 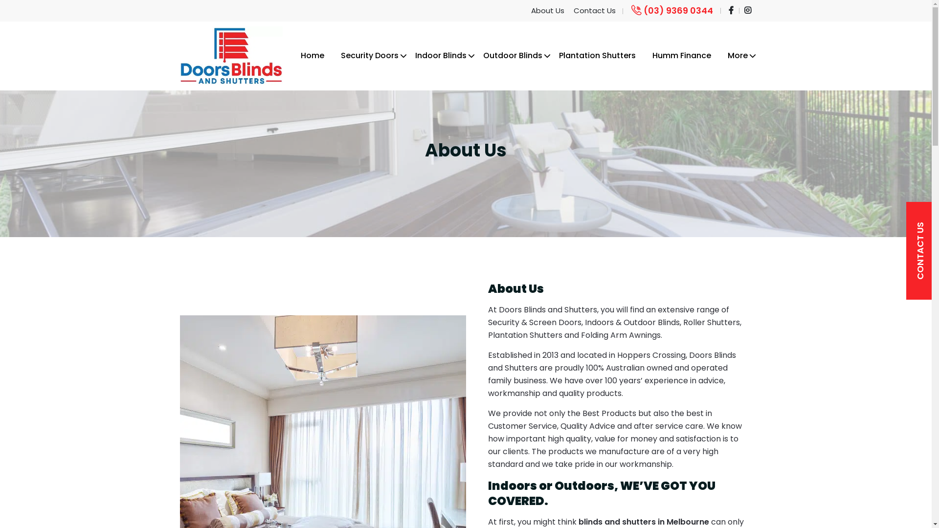 What do you see at coordinates (738, 56) in the screenshot?
I see `More` at bounding box center [738, 56].